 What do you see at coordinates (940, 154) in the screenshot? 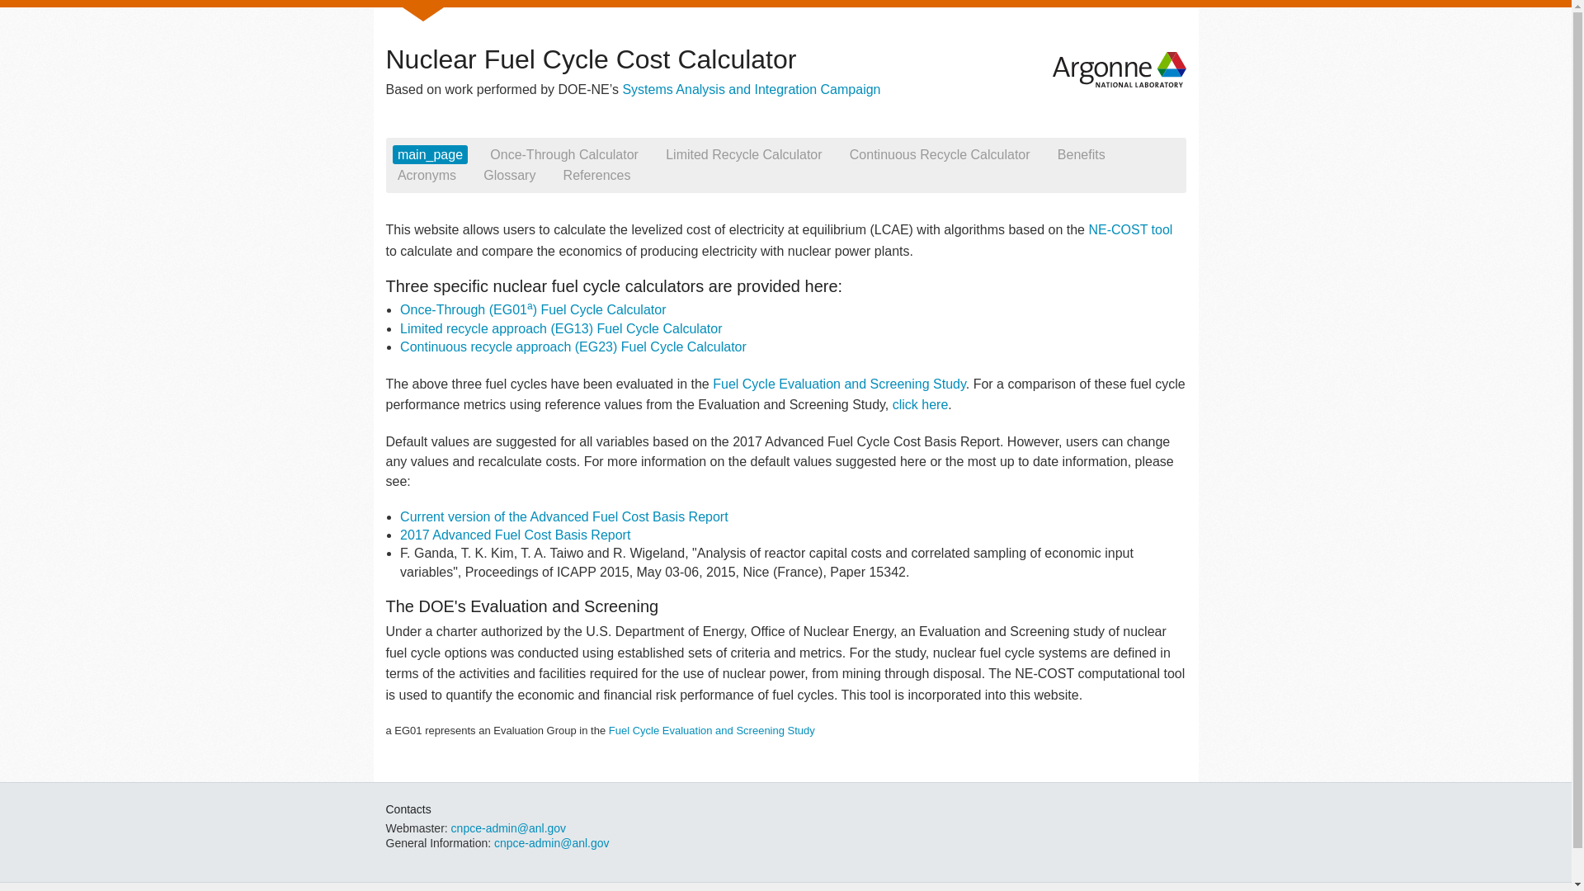
I see `Continuous Recycle Calculator` at bounding box center [940, 154].